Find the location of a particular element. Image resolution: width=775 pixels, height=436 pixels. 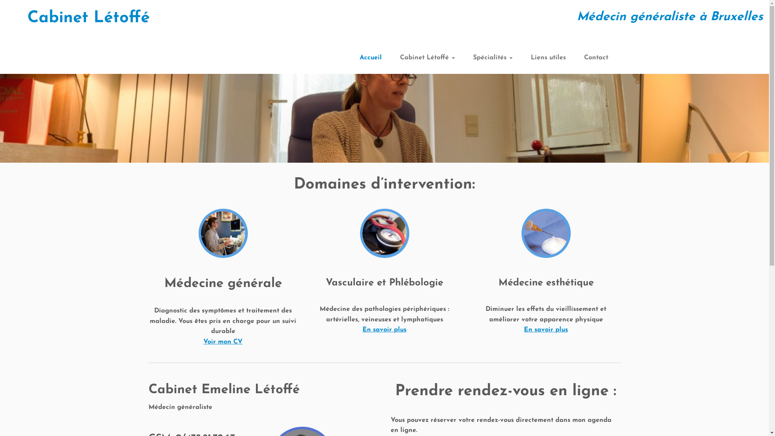

Contact is located at coordinates (592, 58).